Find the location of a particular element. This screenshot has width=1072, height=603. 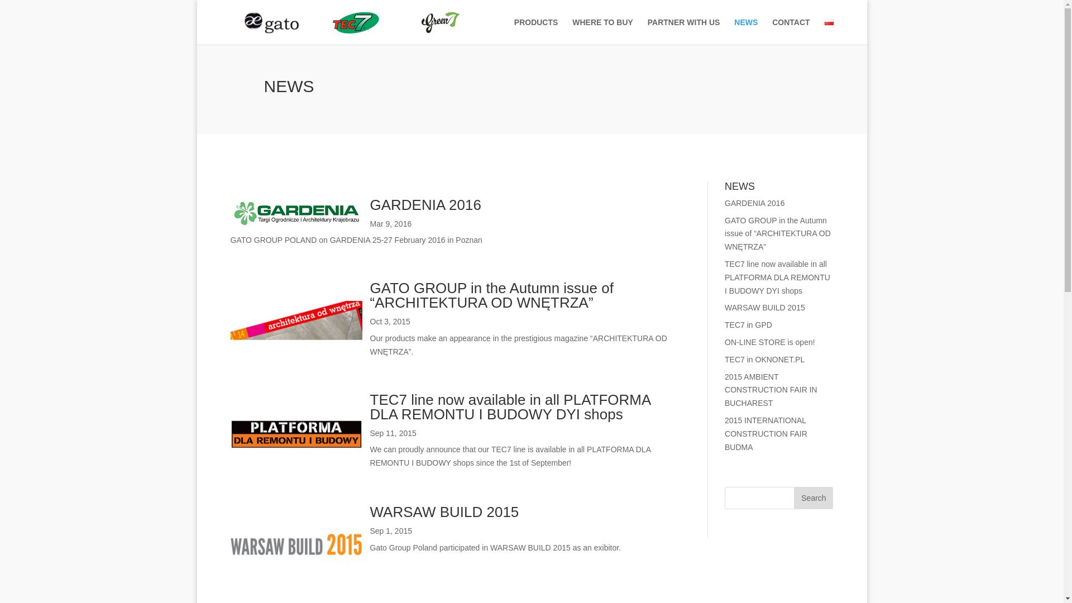

GARDENIA 2016 is located at coordinates (425, 205).